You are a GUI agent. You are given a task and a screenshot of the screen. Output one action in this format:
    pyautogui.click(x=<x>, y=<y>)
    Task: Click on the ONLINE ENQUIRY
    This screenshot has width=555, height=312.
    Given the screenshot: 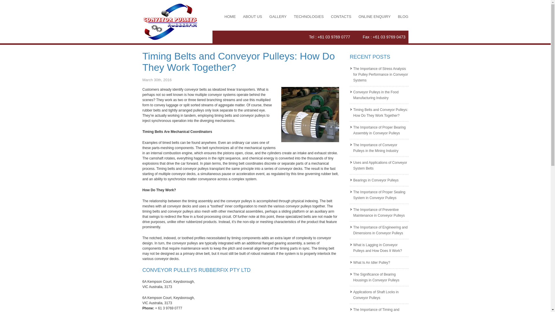 What is the action you would take?
    pyautogui.click(x=375, y=17)
    